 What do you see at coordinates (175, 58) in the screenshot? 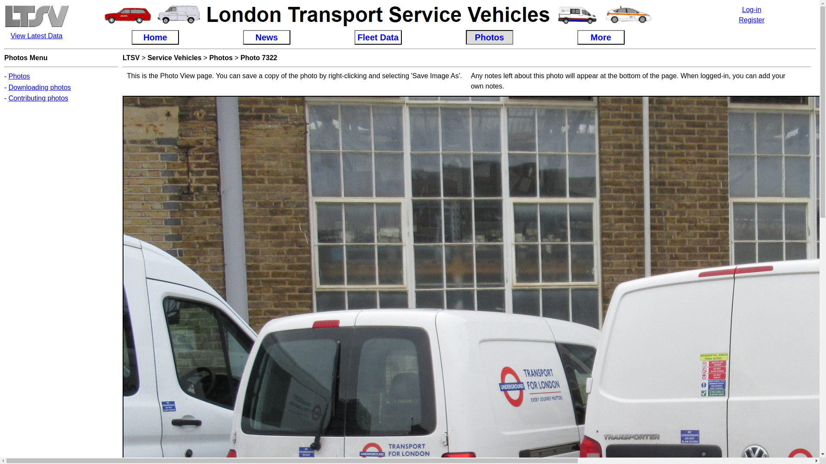
I see `Click here to go to the Service Vehicle home page` at bounding box center [175, 58].